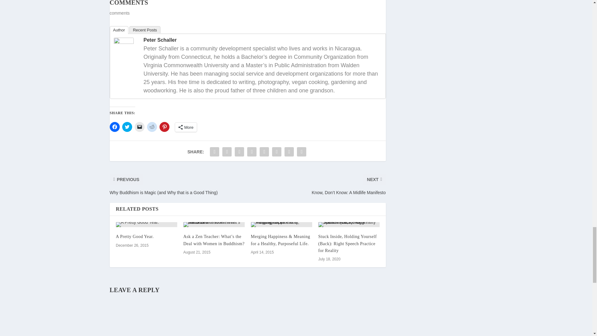  What do you see at coordinates (264, 152) in the screenshot?
I see `Share "The Challenge in the Fortune" via Pinterest` at bounding box center [264, 152].